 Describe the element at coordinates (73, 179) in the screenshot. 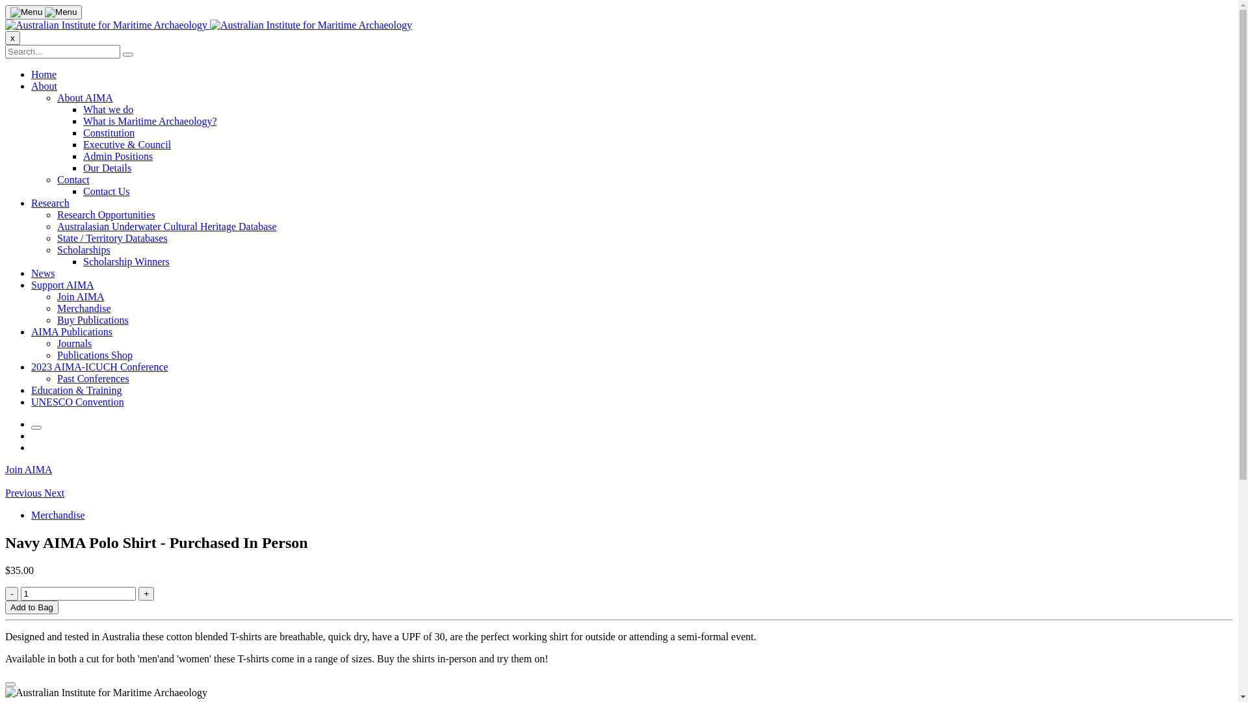

I see `Contact` at that location.